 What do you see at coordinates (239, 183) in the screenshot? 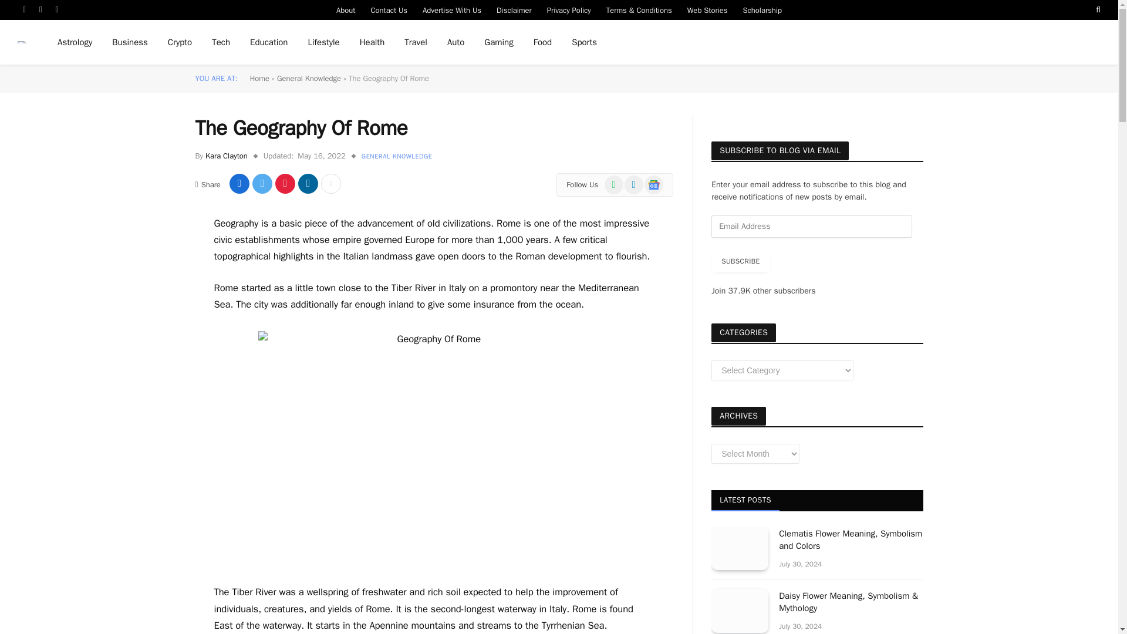
I see `Share on Facebook` at bounding box center [239, 183].